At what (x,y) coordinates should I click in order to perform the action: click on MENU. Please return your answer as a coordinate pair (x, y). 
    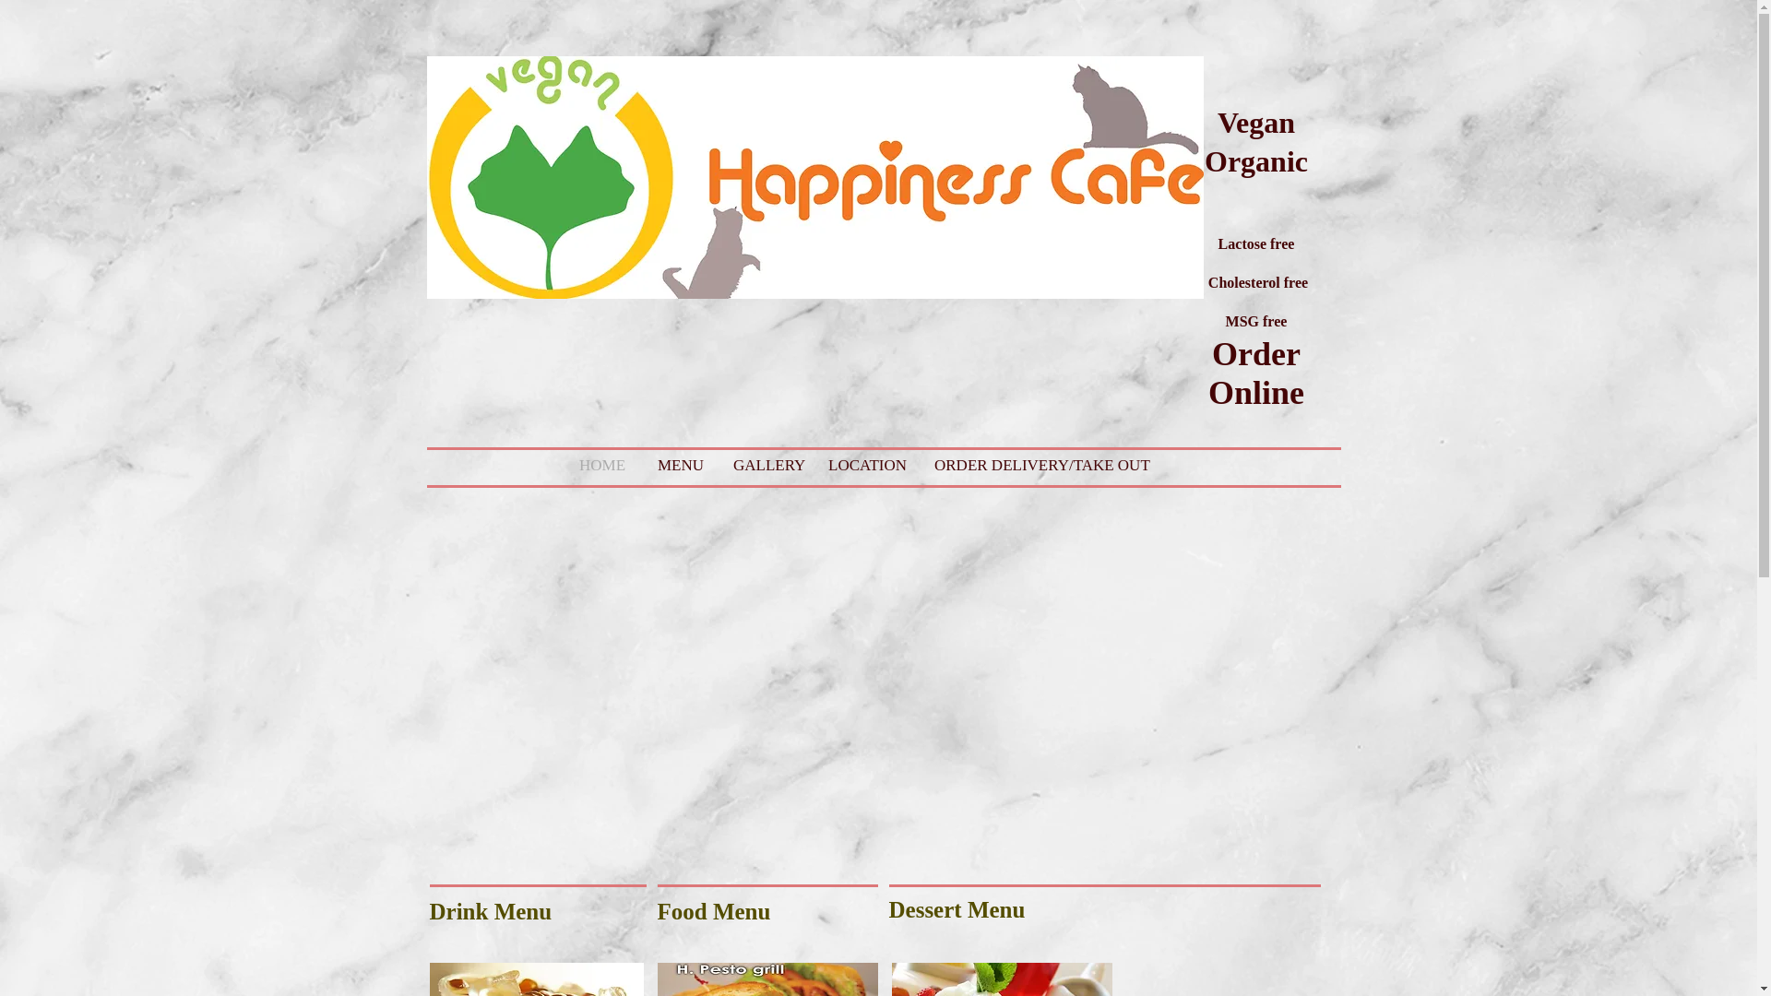
    Looking at the image, I should click on (677, 465).